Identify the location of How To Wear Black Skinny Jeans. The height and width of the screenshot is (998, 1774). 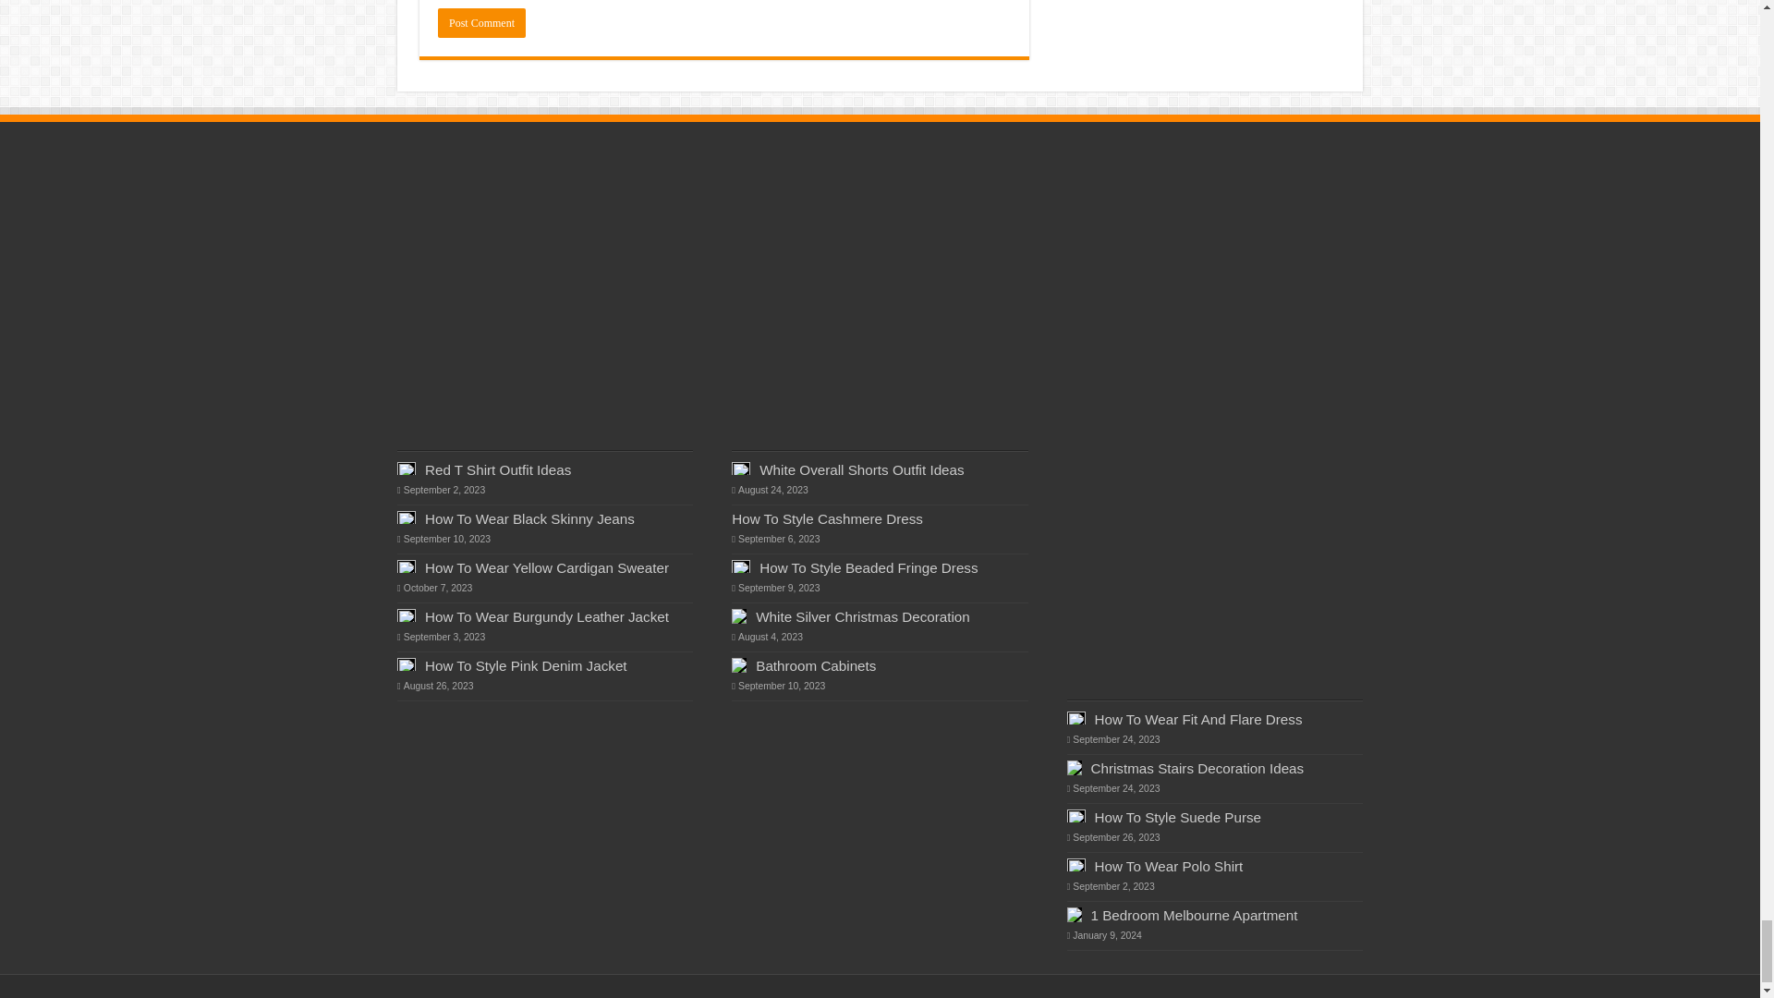
(530, 518).